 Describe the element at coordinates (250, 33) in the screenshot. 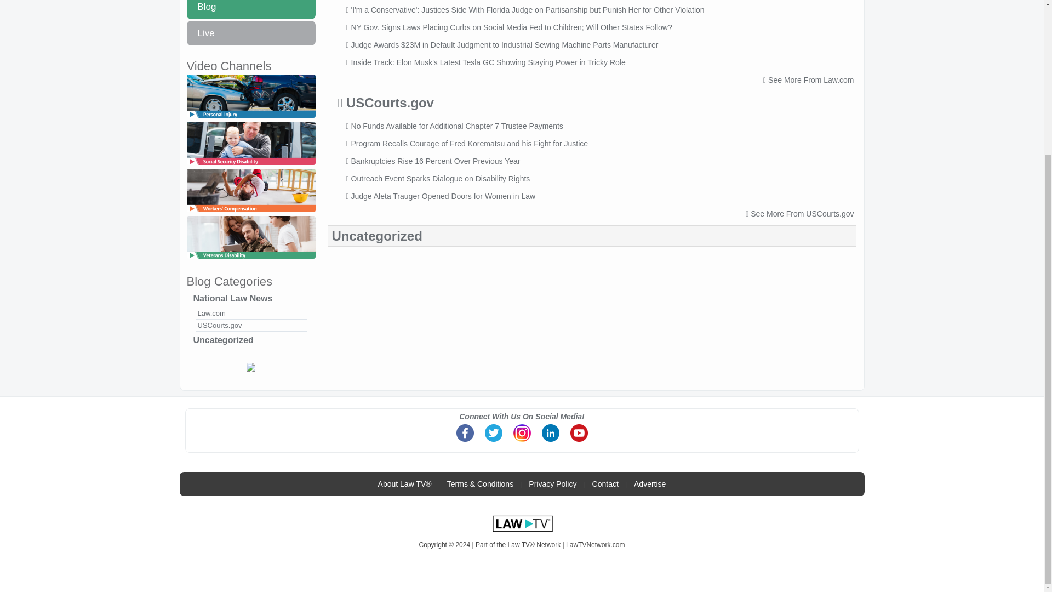

I see `Live` at that location.